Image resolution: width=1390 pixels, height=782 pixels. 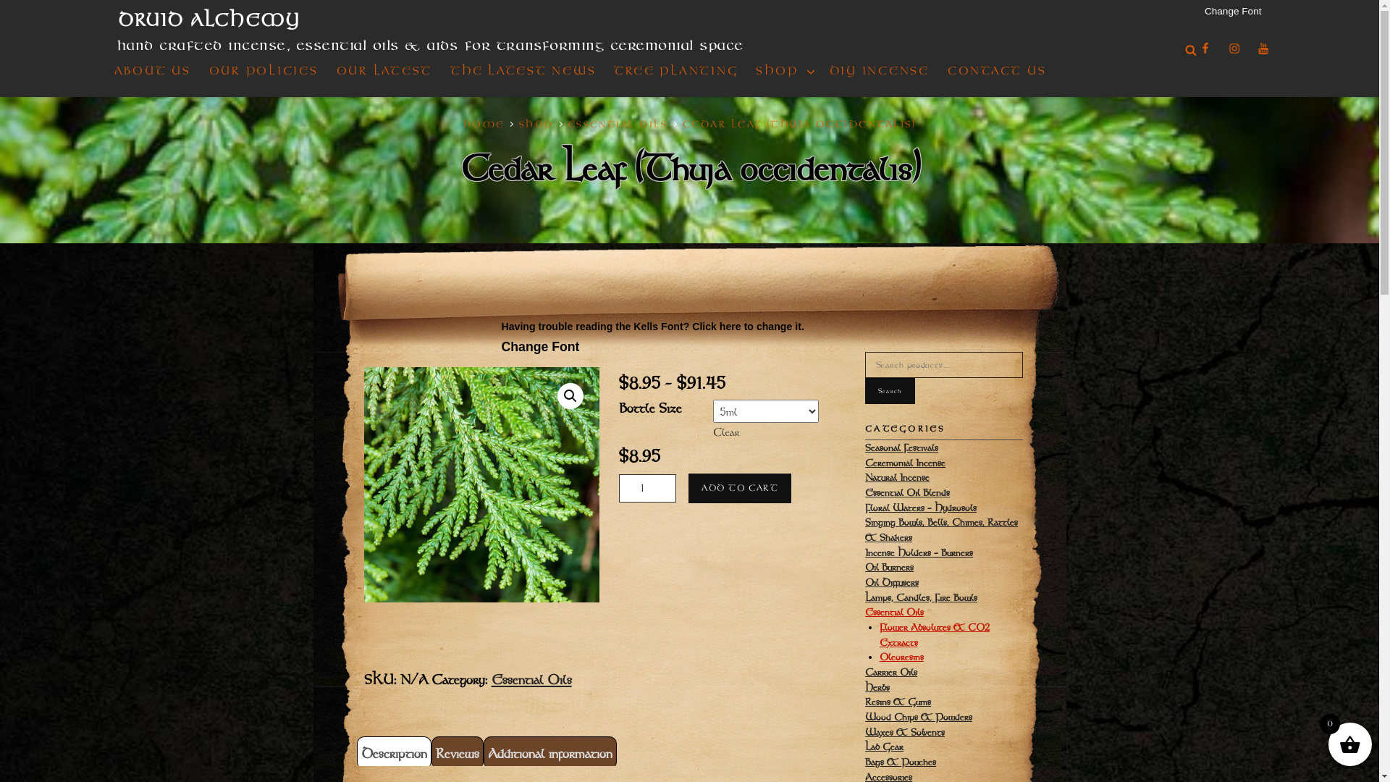 I want to click on SHOP, so click(x=783, y=71).